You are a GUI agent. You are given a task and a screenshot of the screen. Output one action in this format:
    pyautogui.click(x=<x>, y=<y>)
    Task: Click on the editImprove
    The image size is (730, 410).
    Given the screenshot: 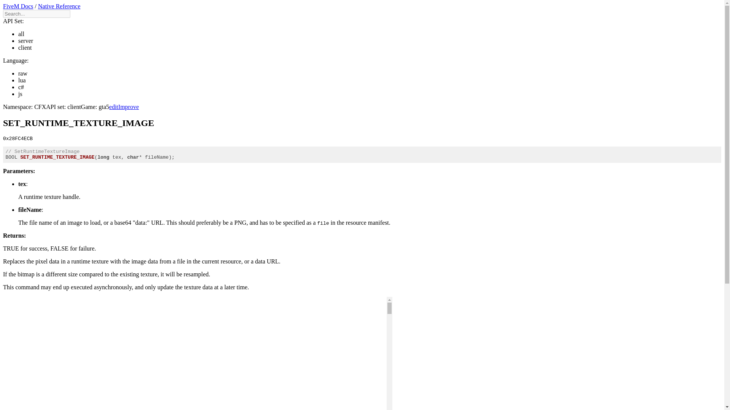 What is the action you would take?
    pyautogui.click(x=124, y=107)
    